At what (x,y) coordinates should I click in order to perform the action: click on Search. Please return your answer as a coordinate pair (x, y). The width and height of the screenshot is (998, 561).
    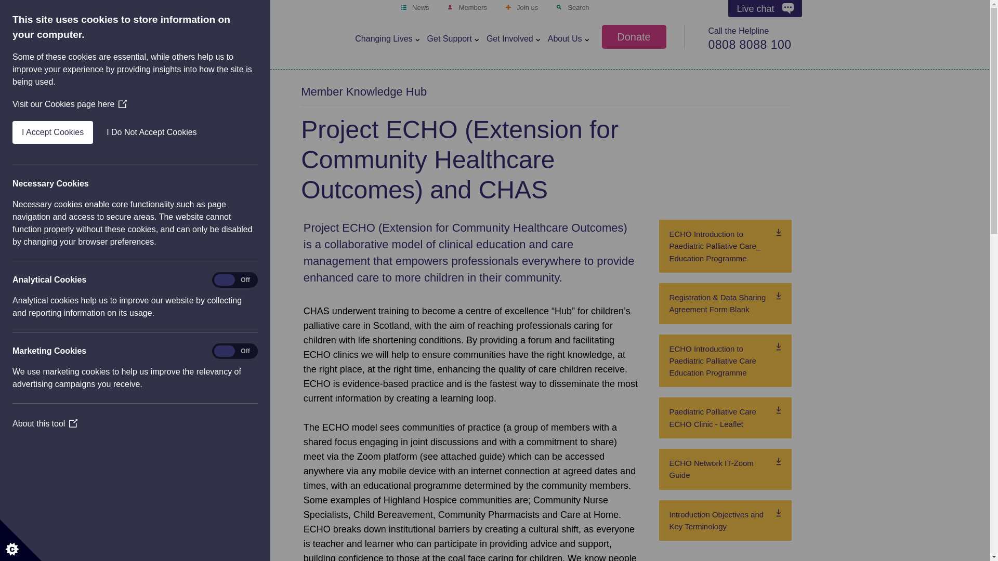
    Looking at the image, I should click on (573, 7).